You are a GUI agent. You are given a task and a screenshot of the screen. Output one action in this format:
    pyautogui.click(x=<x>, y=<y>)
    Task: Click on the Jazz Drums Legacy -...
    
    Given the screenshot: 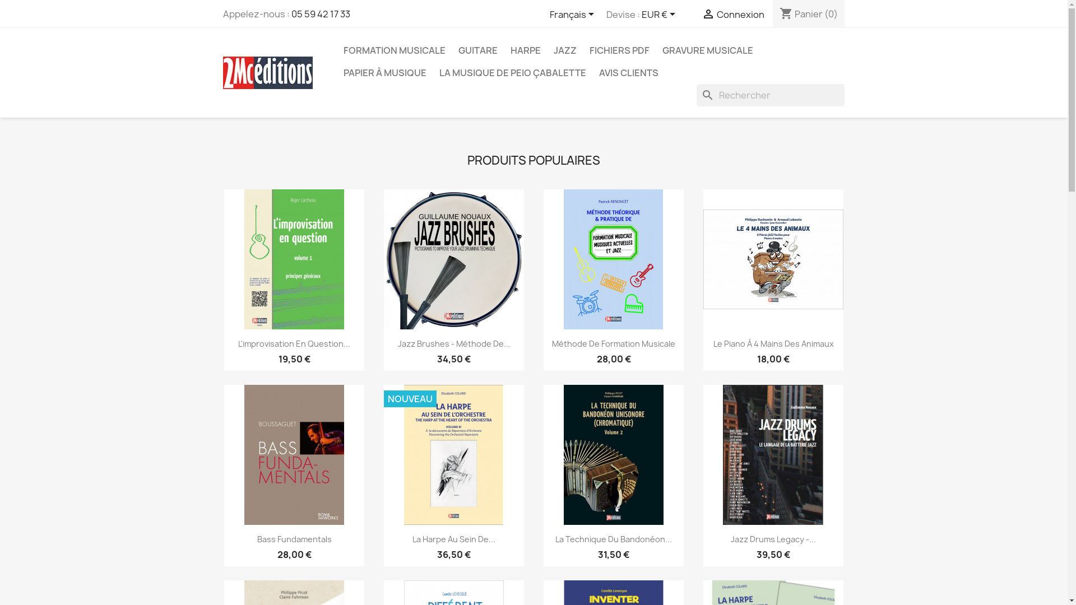 What is the action you would take?
    pyautogui.click(x=773, y=539)
    